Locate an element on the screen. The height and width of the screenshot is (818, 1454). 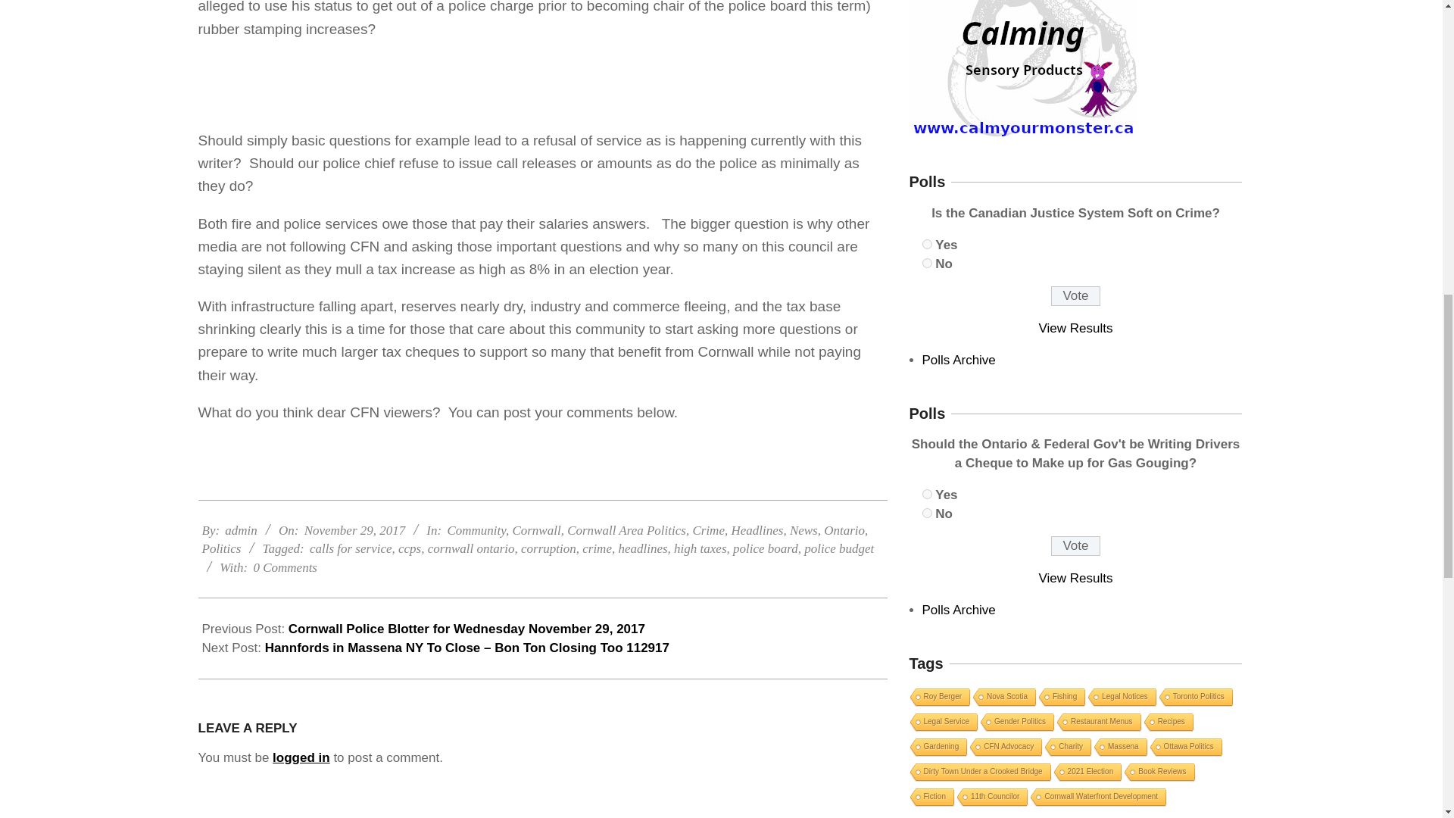
View Results Of This Poll is located at coordinates (1076, 578).